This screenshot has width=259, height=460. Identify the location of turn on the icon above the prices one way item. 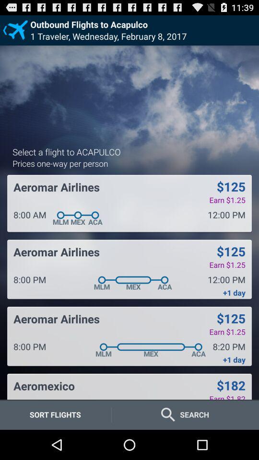
(66, 151).